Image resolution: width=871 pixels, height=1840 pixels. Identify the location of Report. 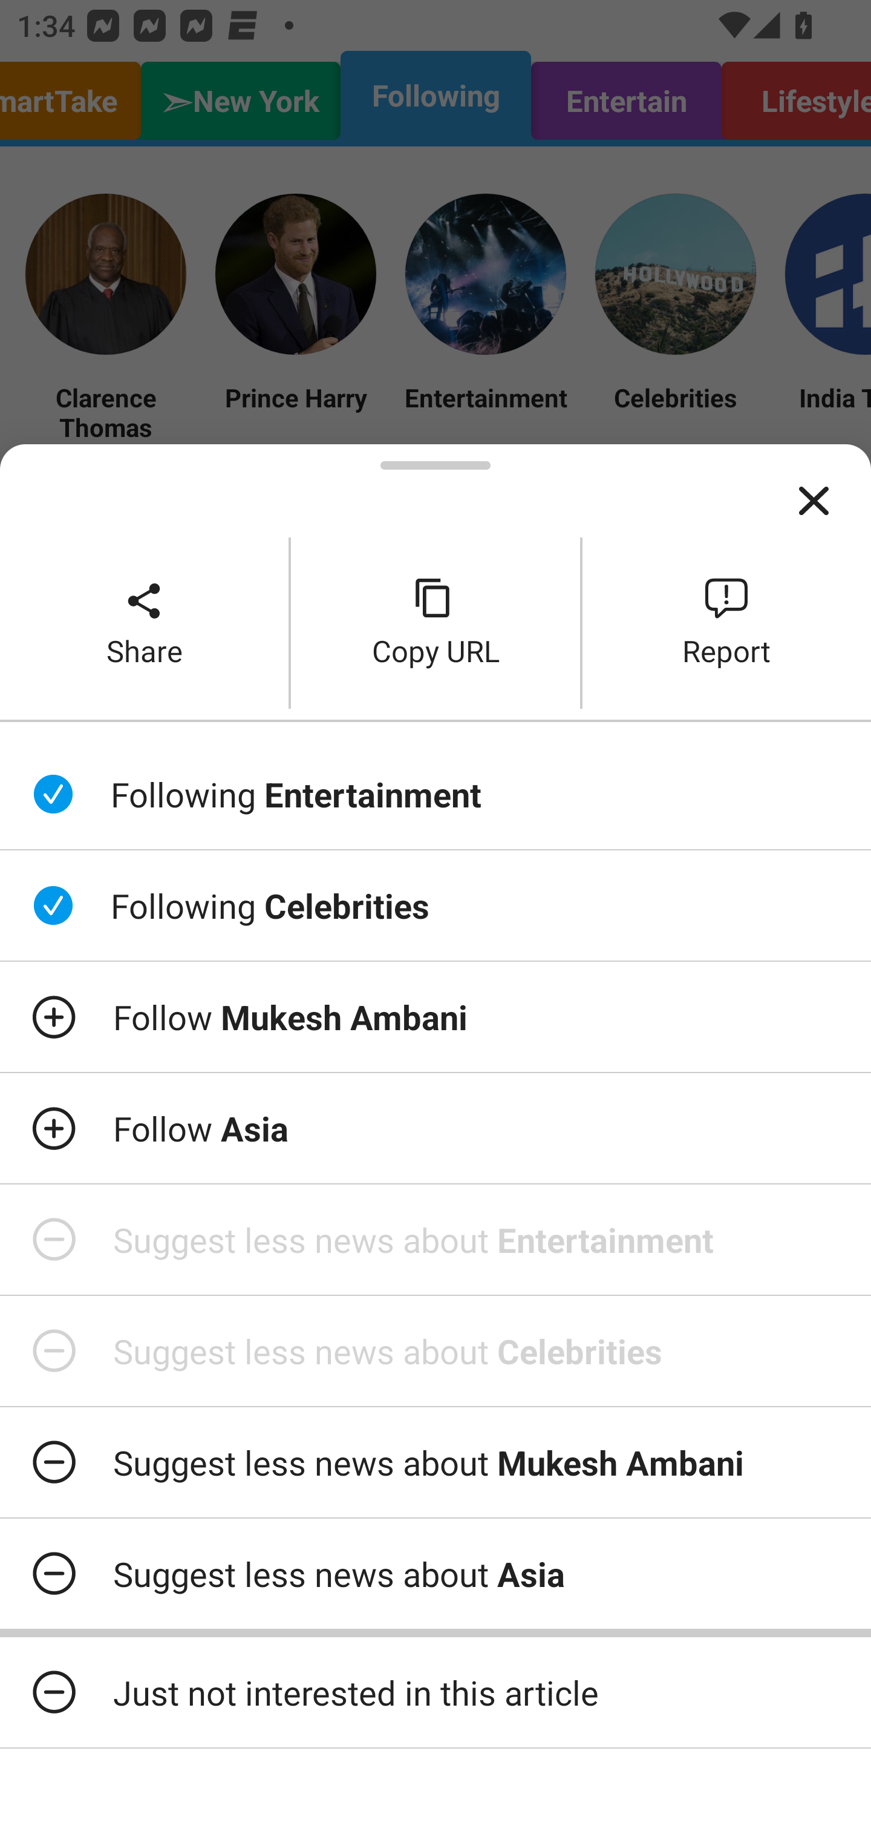
(727, 622).